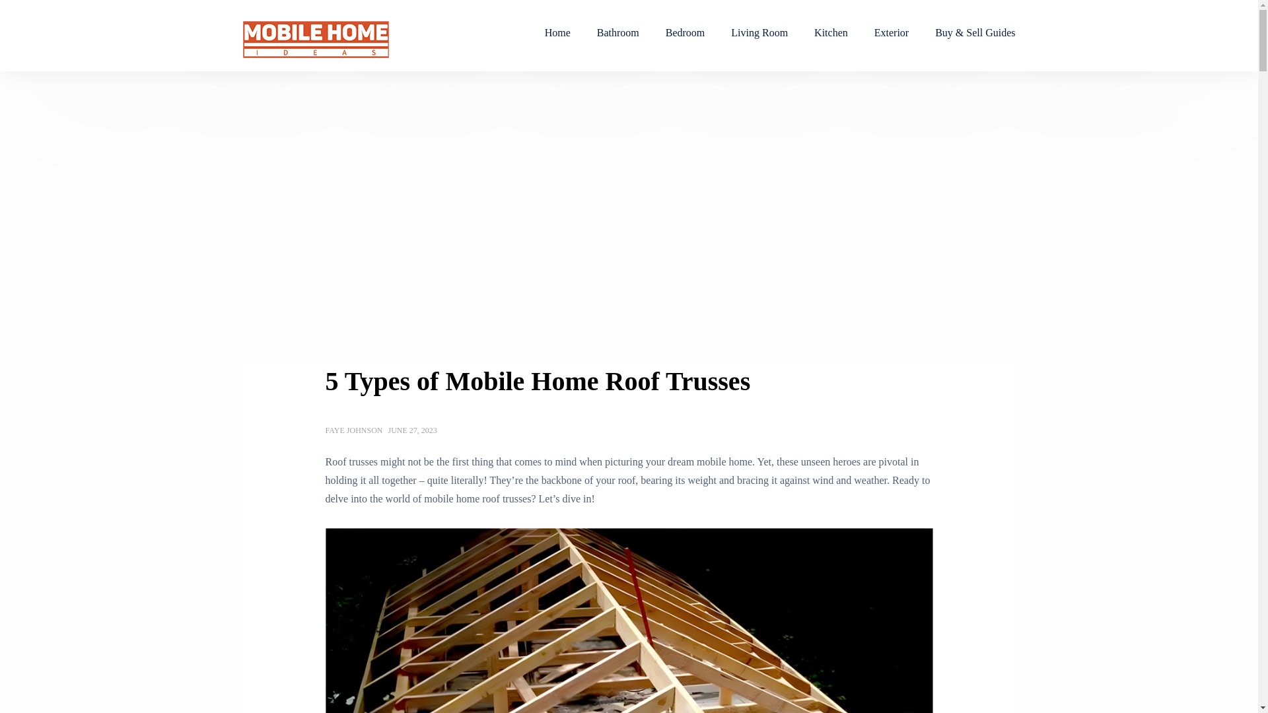  Describe the element at coordinates (353, 430) in the screenshot. I see `FAYE JOHNSON` at that location.